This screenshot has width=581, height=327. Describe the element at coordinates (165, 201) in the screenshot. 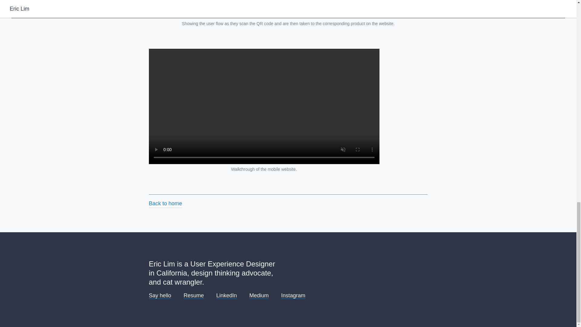

I see `Back to home` at that location.